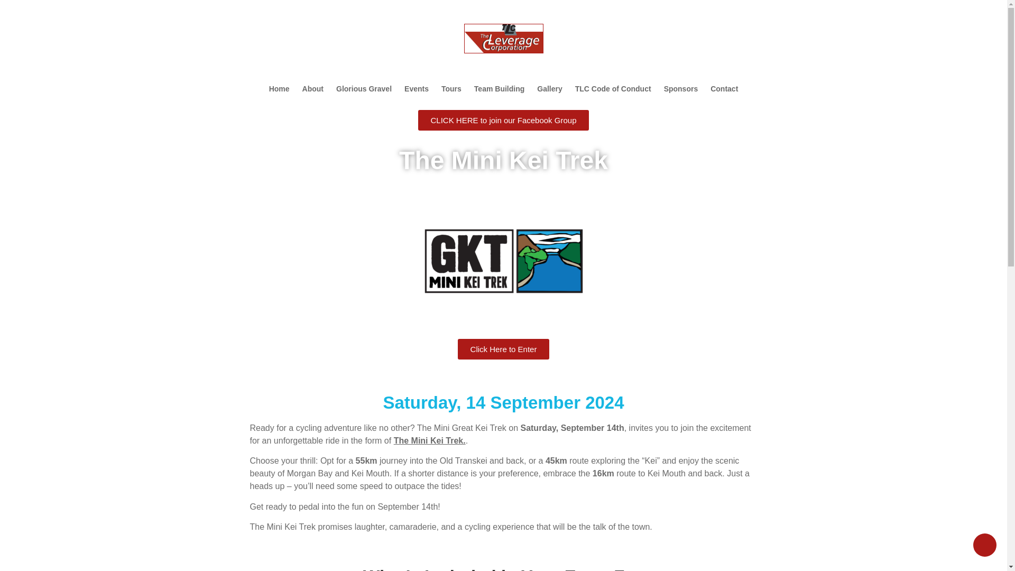 Image resolution: width=1015 pixels, height=571 pixels. I want to click on Gallery, so click(550, 89).